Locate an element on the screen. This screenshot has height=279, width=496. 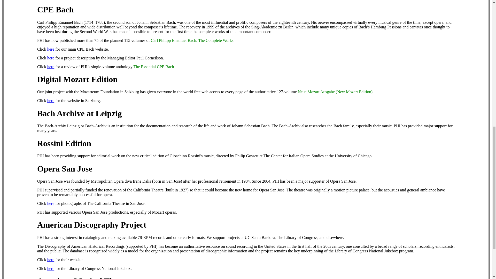
here is located at coordinates (51, 101).